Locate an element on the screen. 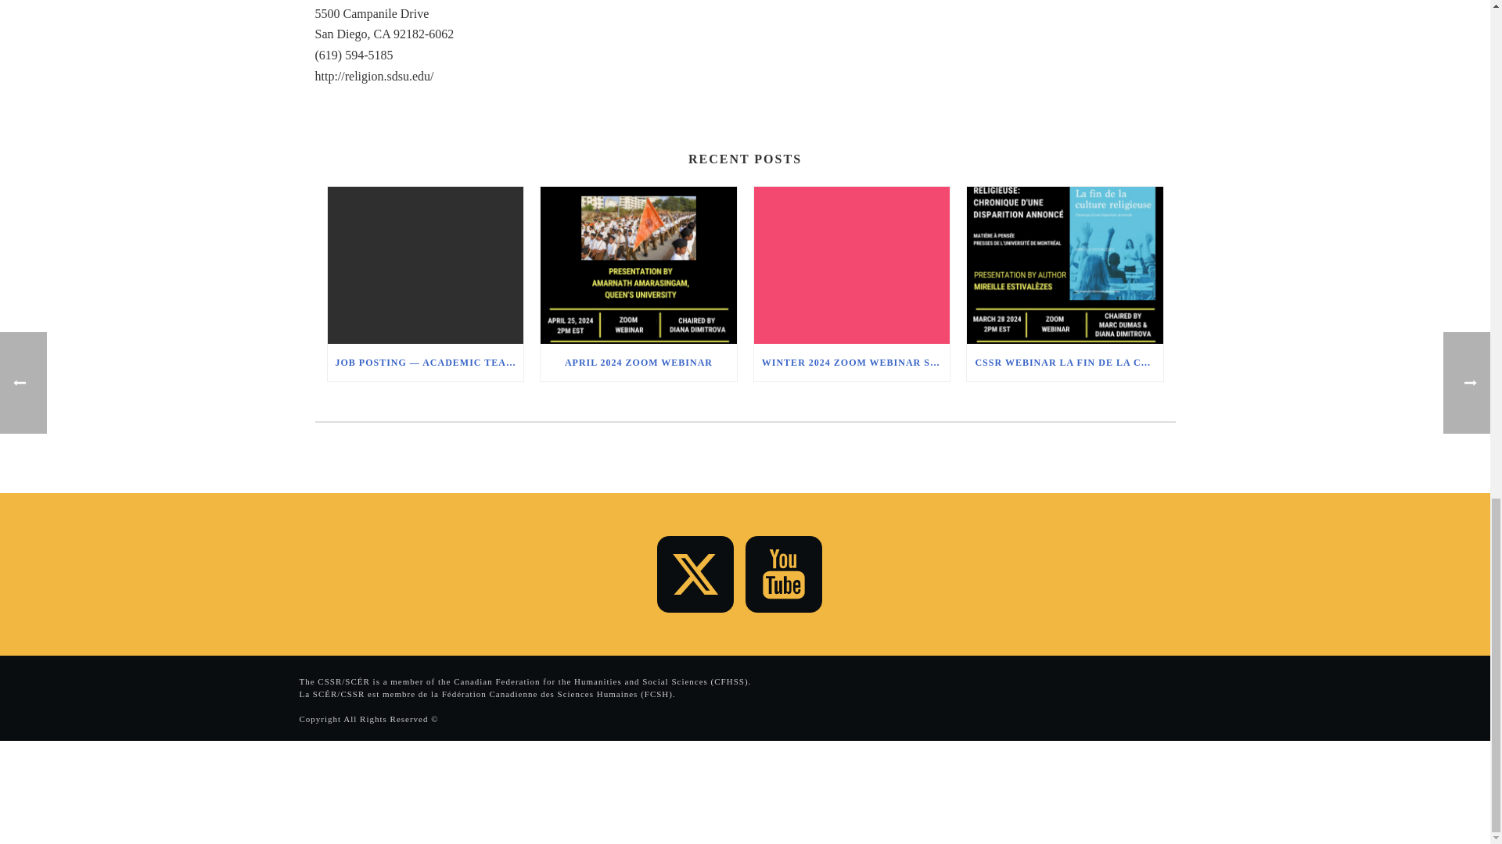 Image resolution: width=1502 pixels, height=844 pixels. April 2024 Zoom Webinar is located at coordinates (638, 264).